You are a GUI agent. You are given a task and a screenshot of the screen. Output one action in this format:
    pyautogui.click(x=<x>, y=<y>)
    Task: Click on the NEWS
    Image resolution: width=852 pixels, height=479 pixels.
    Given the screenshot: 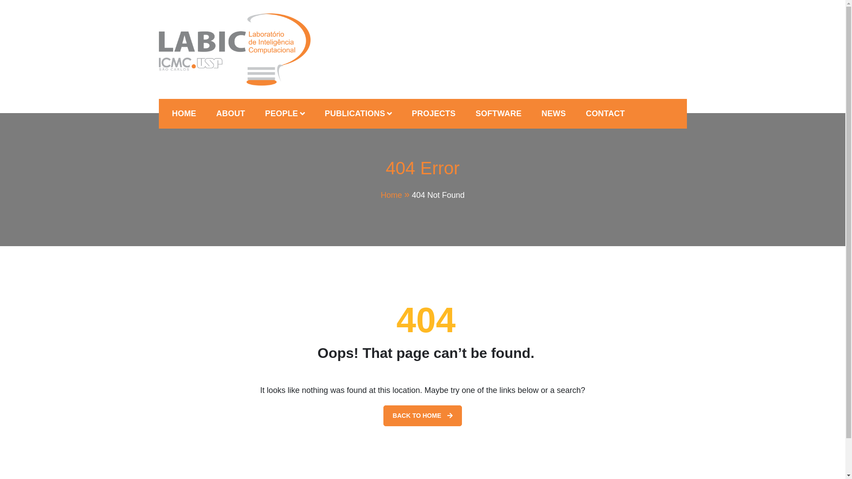 What is the action you would take?
    pyautogui.click(x=554, y=114)
    